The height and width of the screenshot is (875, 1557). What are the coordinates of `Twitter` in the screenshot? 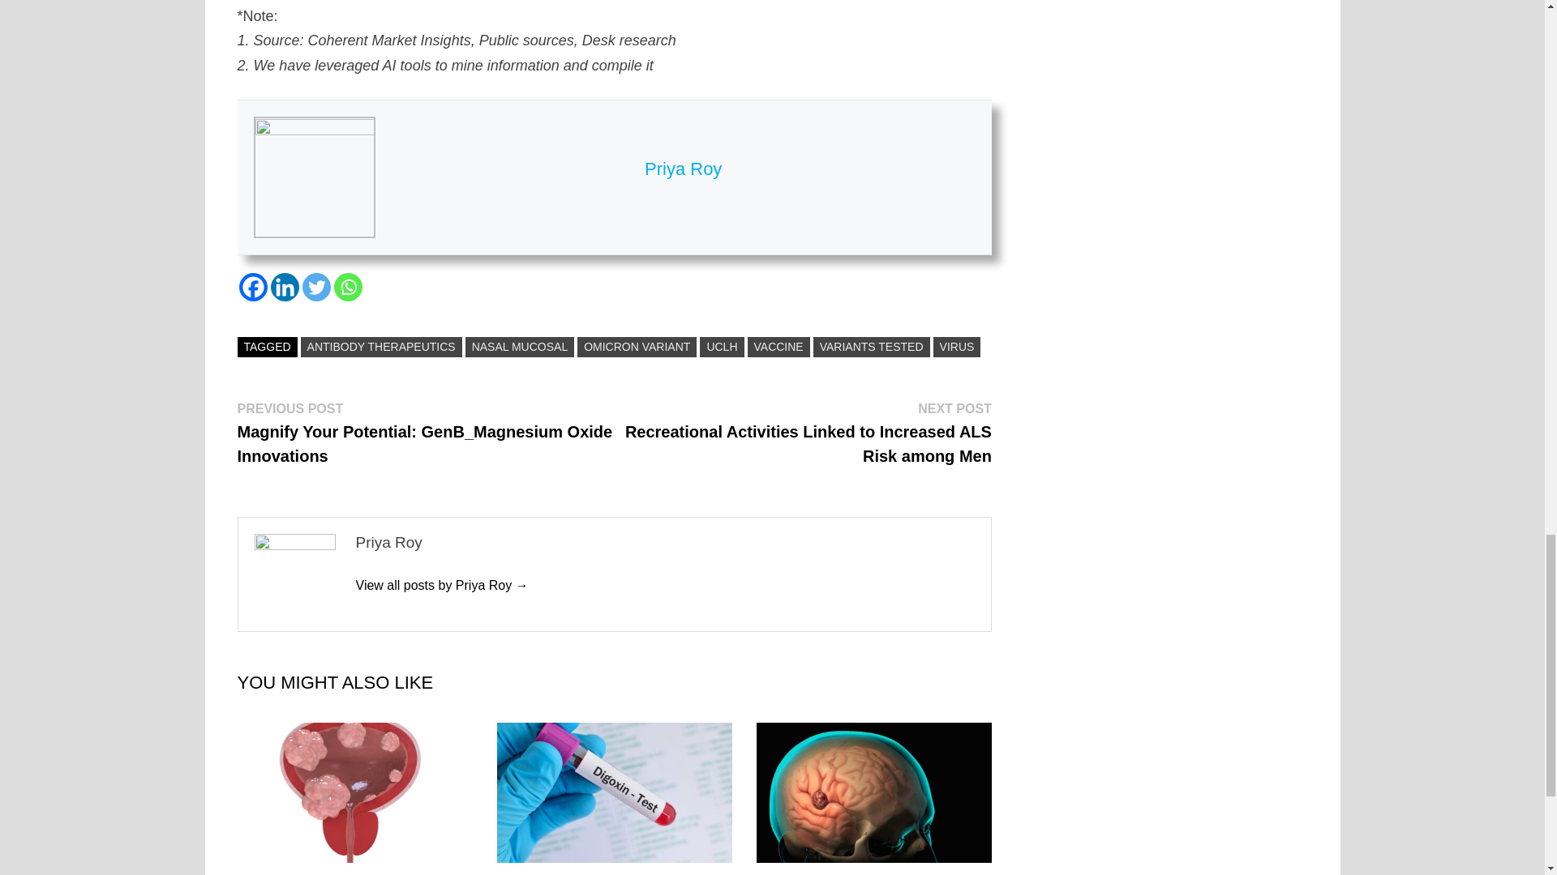 It's located at (316, 287).